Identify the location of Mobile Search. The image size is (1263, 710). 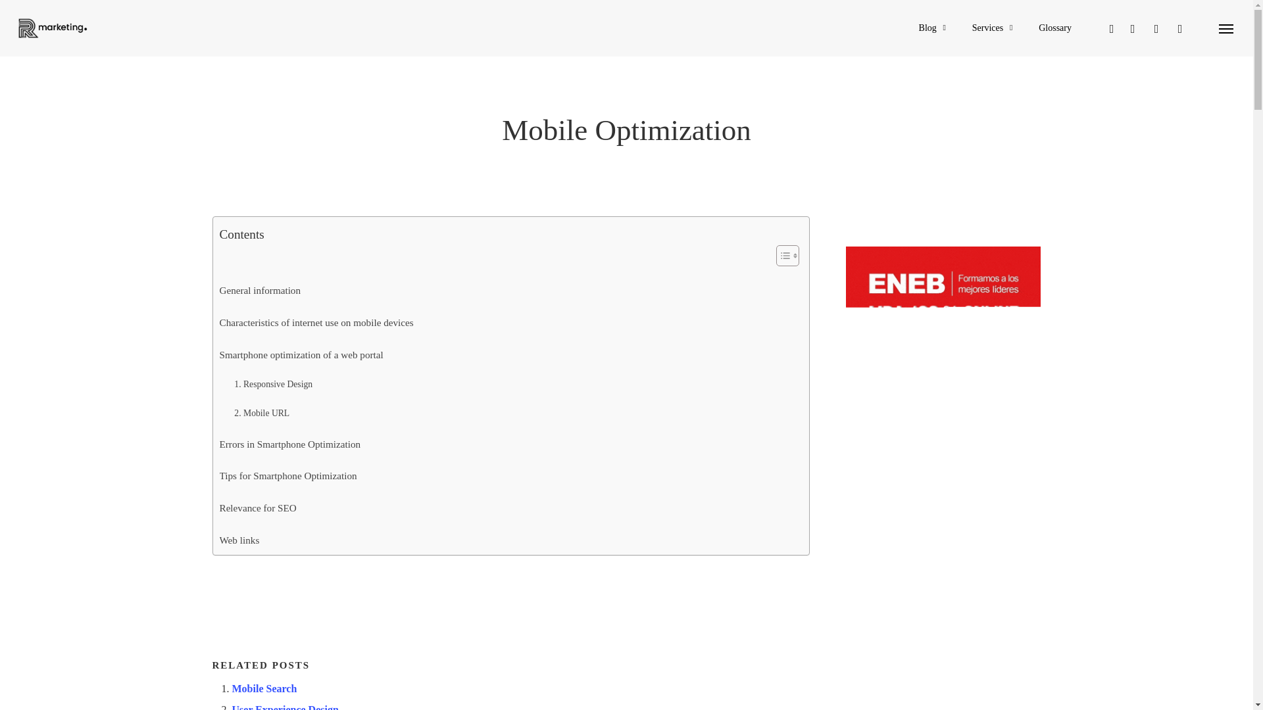
(264, 688).